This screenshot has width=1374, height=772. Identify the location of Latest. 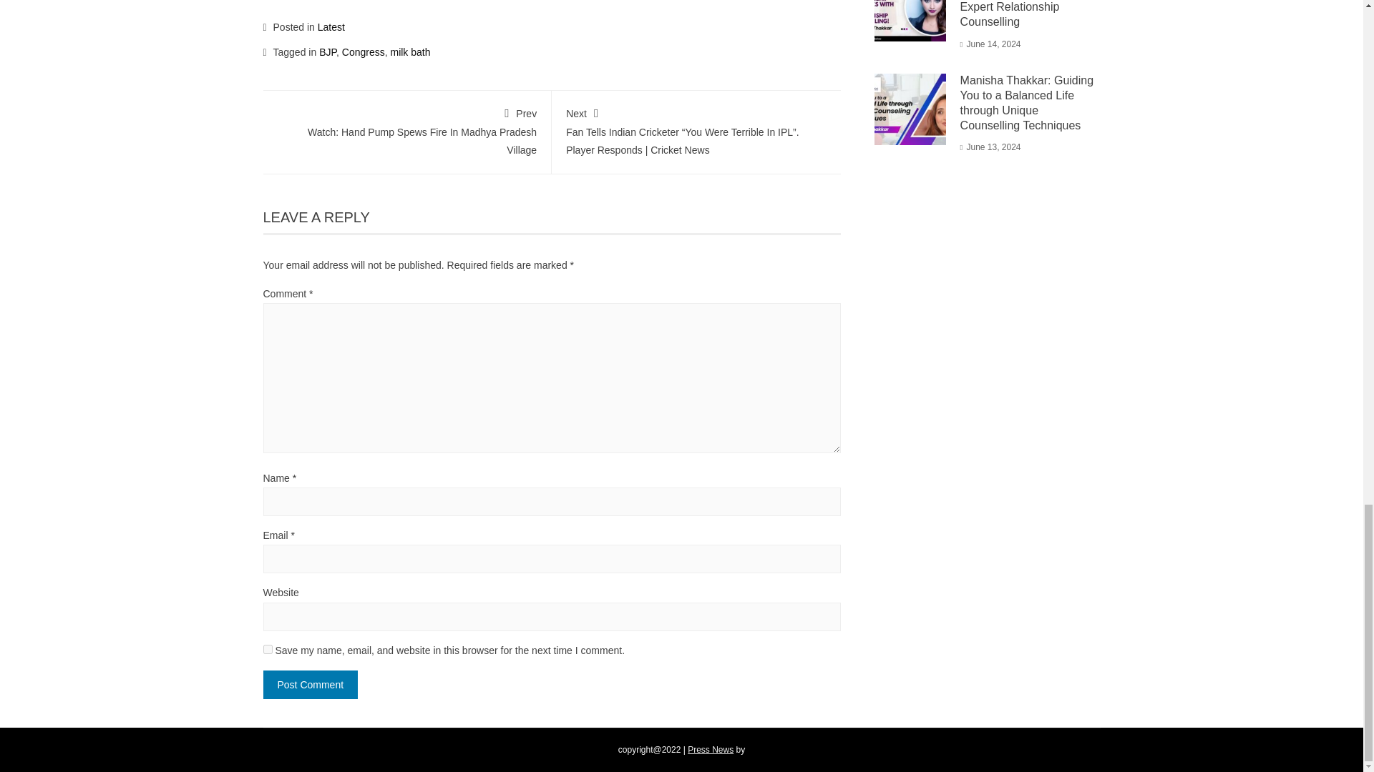
(331, 27).